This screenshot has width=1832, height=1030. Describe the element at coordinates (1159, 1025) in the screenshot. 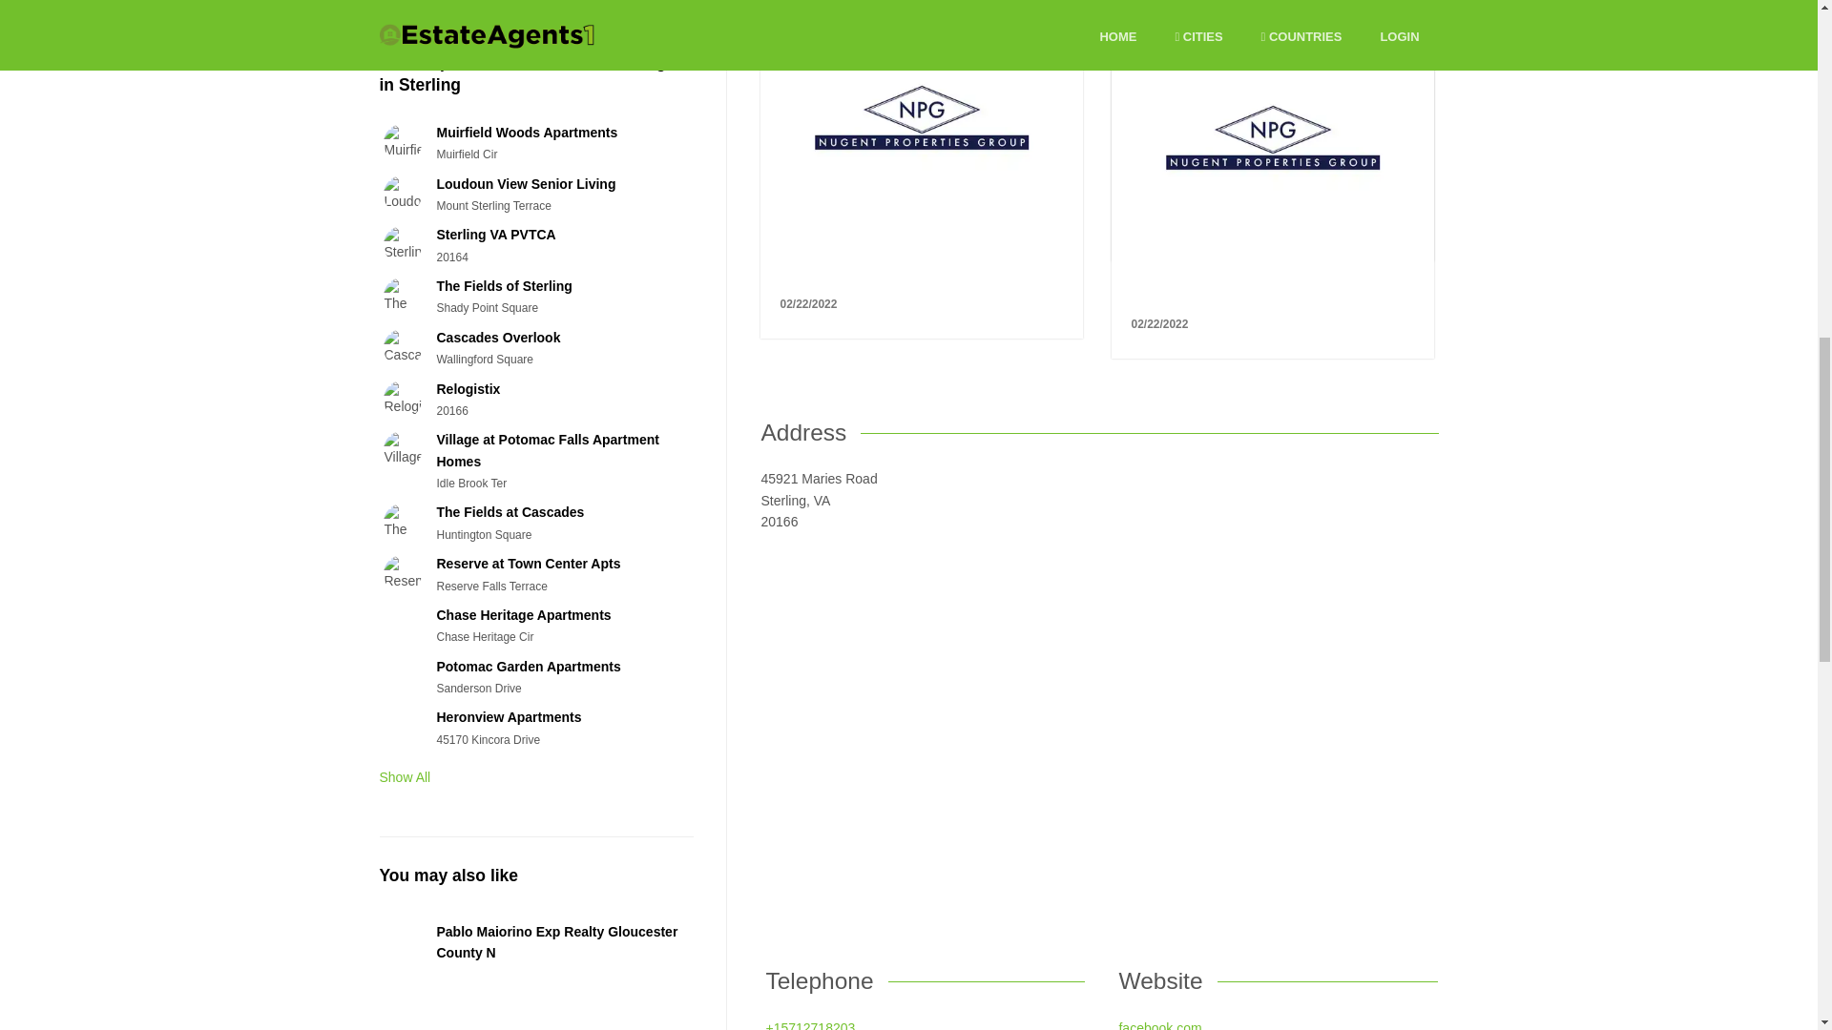

I see `facebook.com` at that location.